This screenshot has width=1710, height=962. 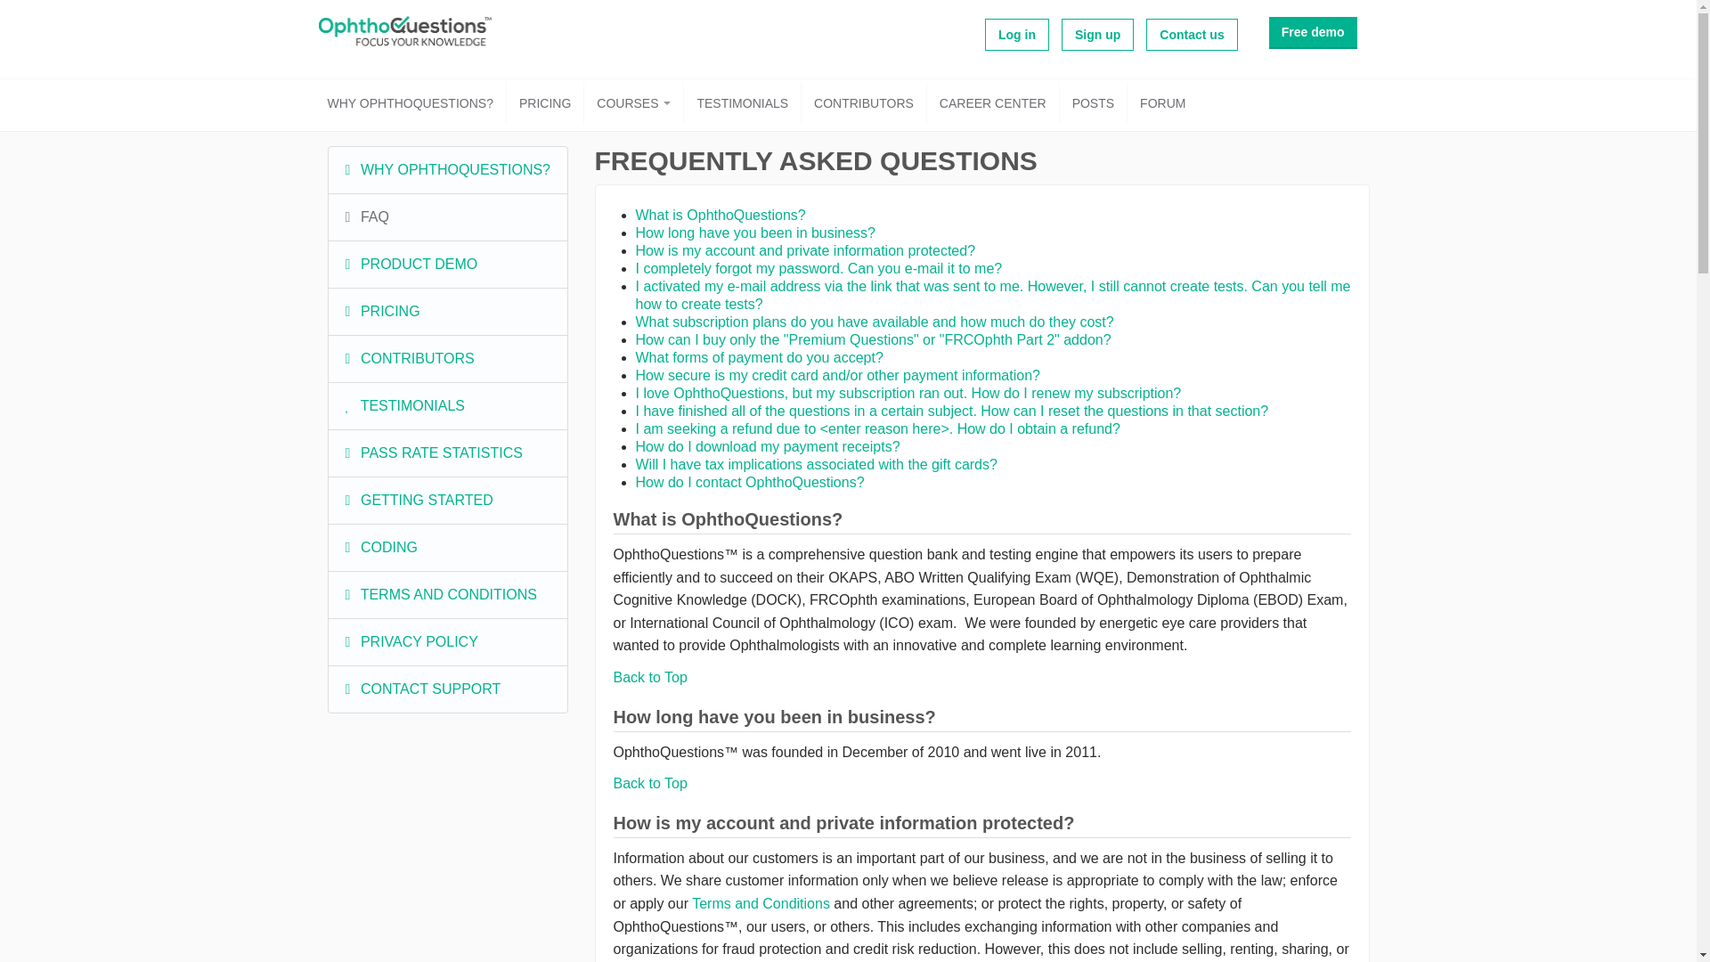 What do you see at coordinates (1191, 34) in the screenshot?
I see `Contact us` at bounding box center [1191, 34].